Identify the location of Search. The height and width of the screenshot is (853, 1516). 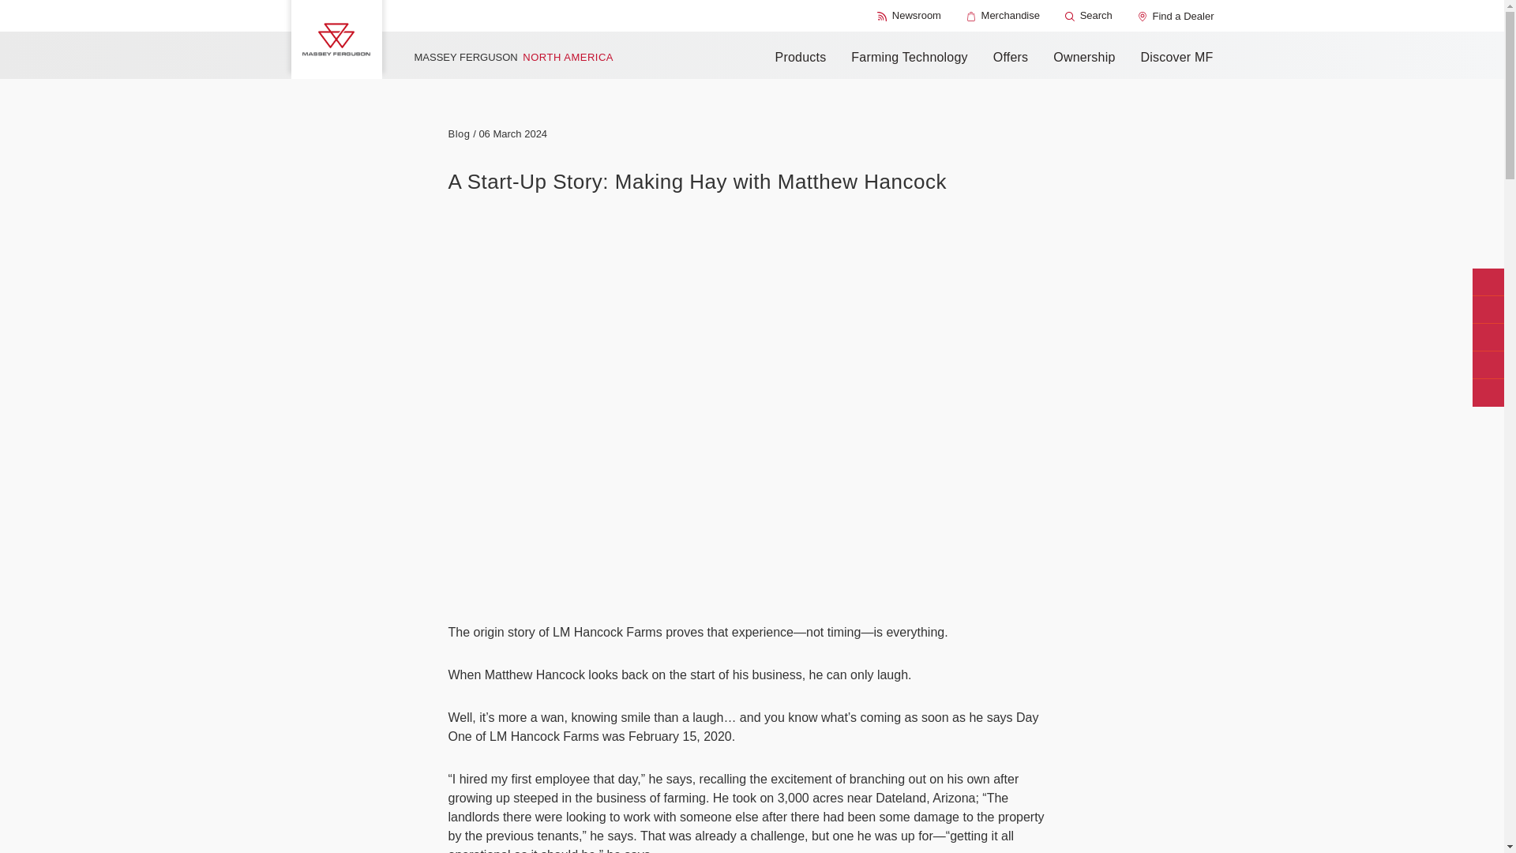
(1089, 16).